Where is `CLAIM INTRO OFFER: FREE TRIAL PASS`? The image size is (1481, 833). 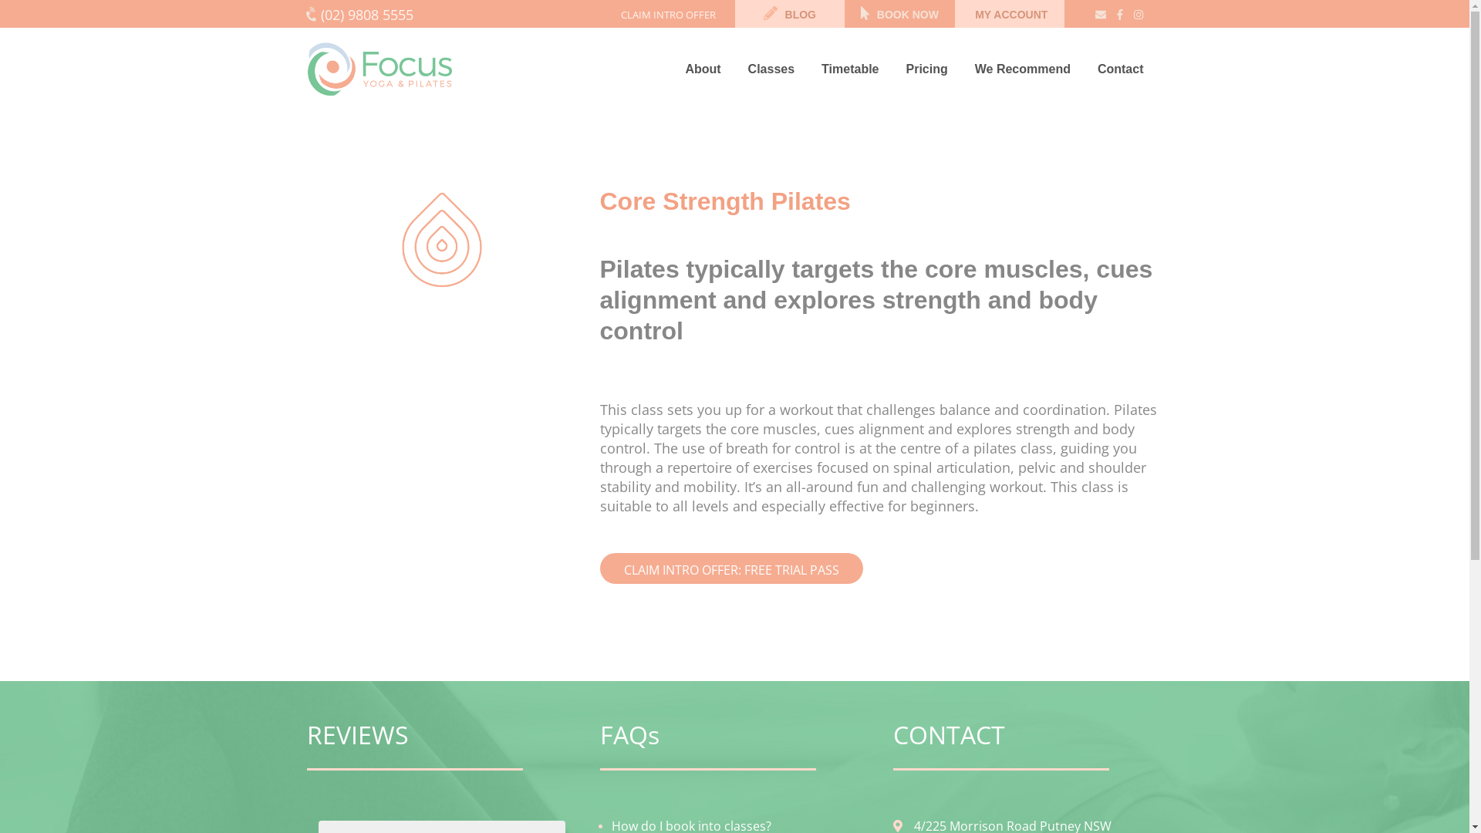
CLAIM INTRO OFFER: FREE TRIAL PASS is located at coordinates (731, 568).